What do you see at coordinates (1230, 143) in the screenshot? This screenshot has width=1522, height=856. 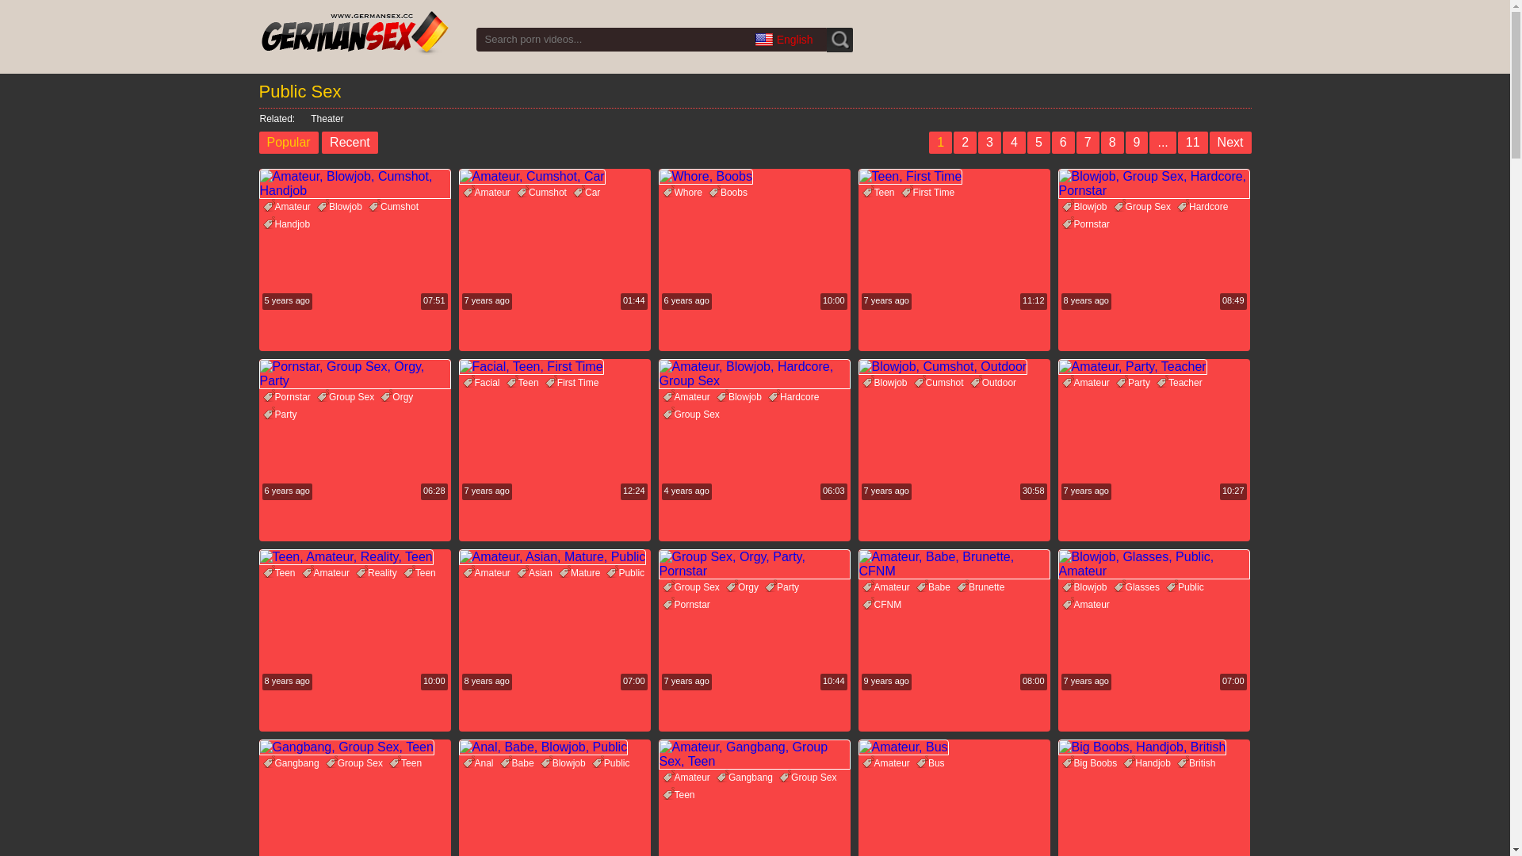 I see `Next` at bounding box center [1230, 143].